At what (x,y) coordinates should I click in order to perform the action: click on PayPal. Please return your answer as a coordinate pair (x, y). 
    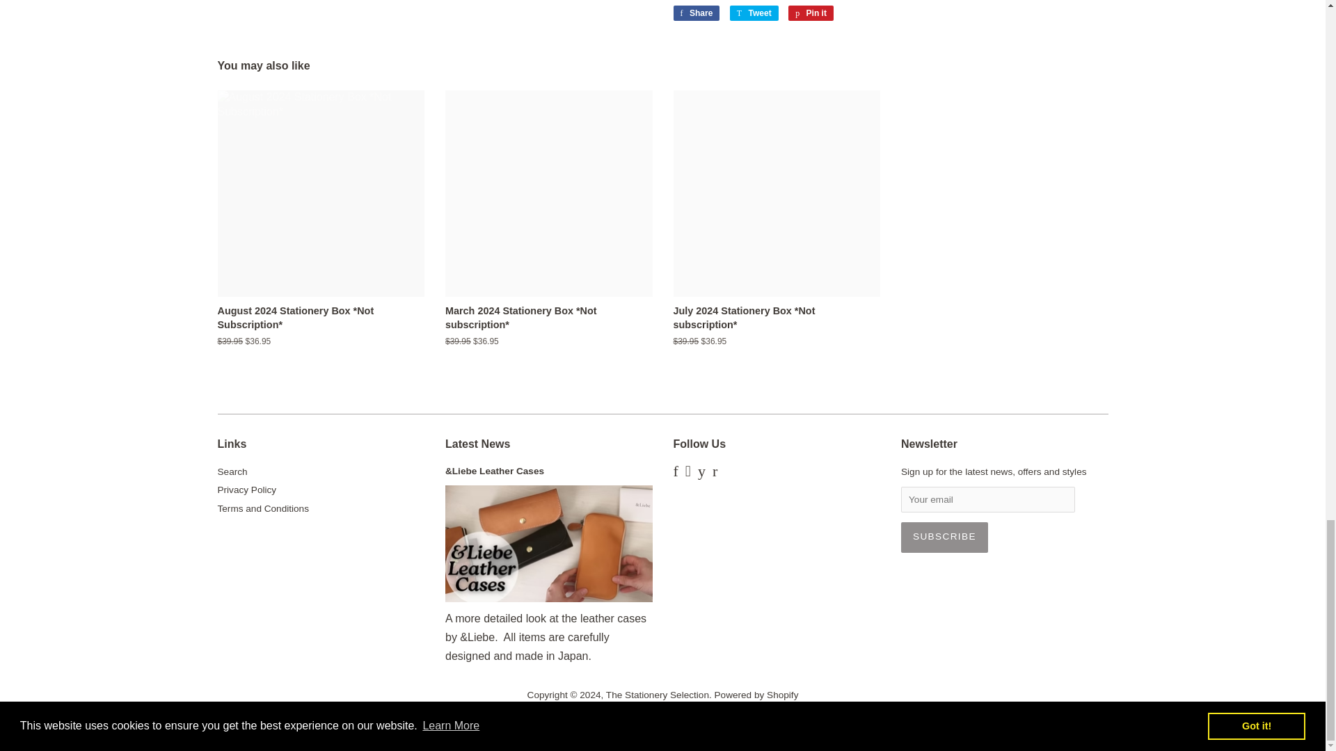
    Looking at the image, I should click on (763, 718).